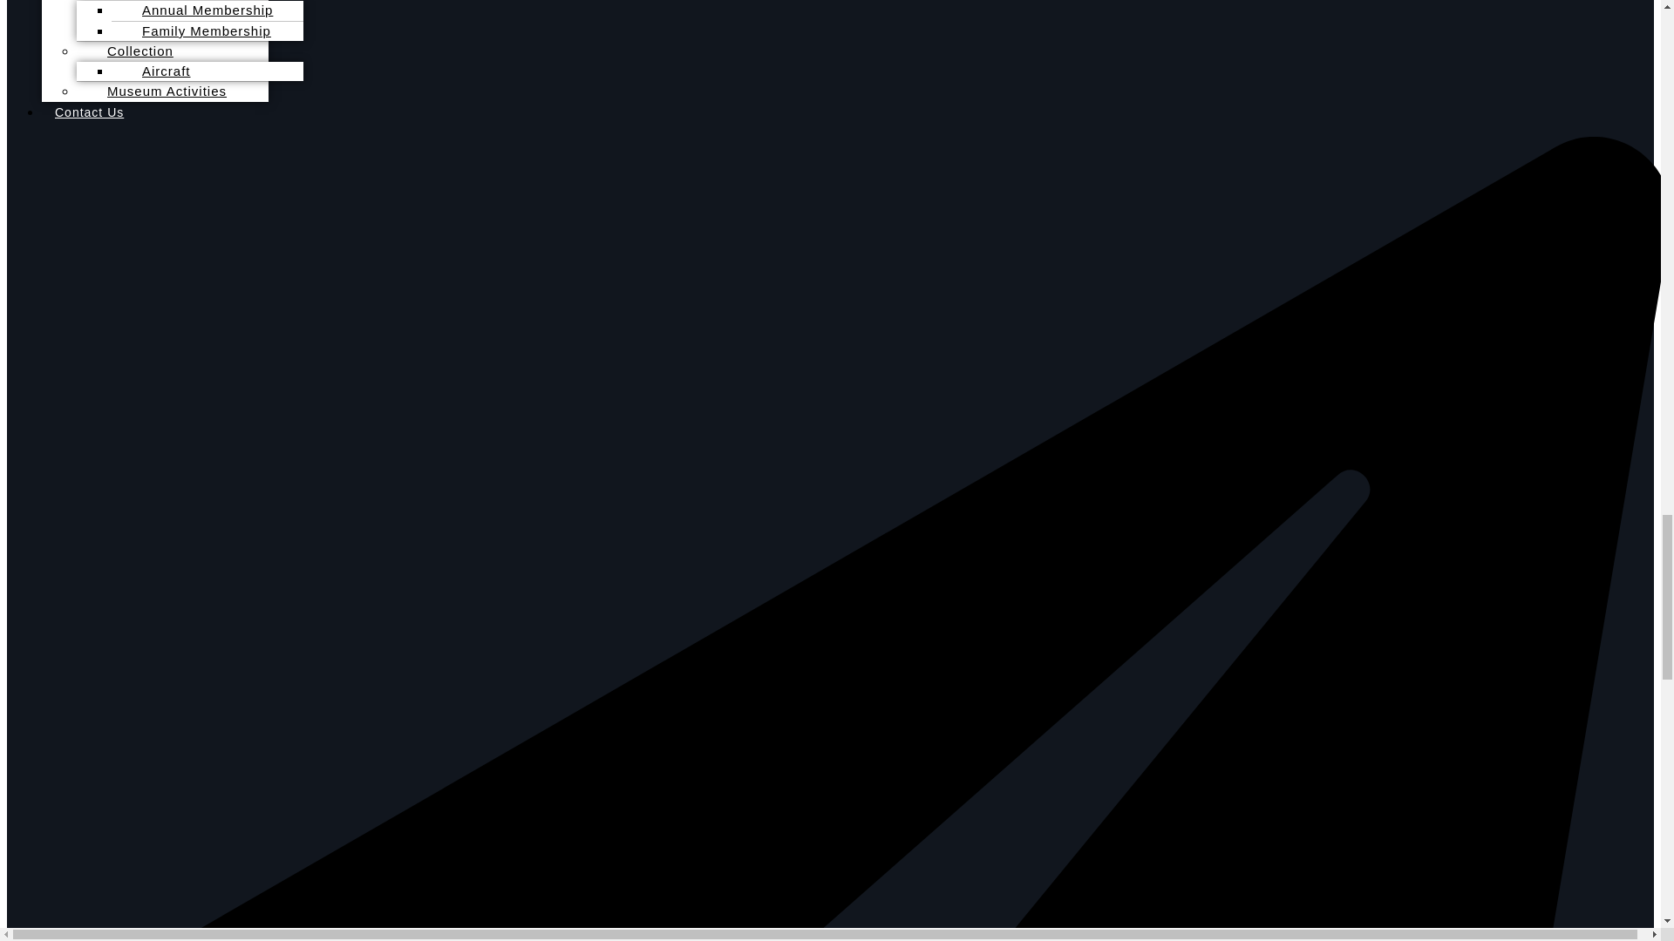  Describe the element at coordinates (158, 91) in the screenshot. I see `Museum Activities` at that location.